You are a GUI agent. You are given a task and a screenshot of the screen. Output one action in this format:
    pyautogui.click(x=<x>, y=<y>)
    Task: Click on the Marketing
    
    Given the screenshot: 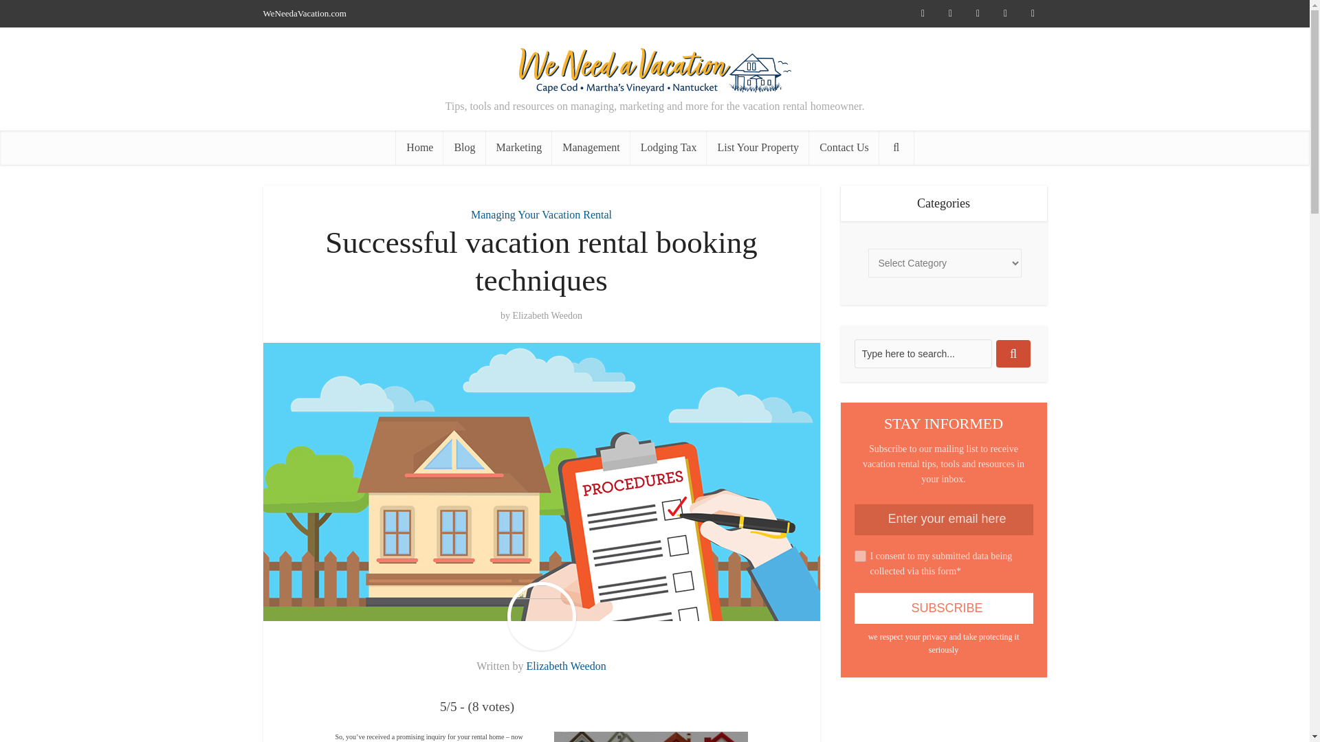 What is the action you would take?
    pyautogui.click(x=519, y=147)
    